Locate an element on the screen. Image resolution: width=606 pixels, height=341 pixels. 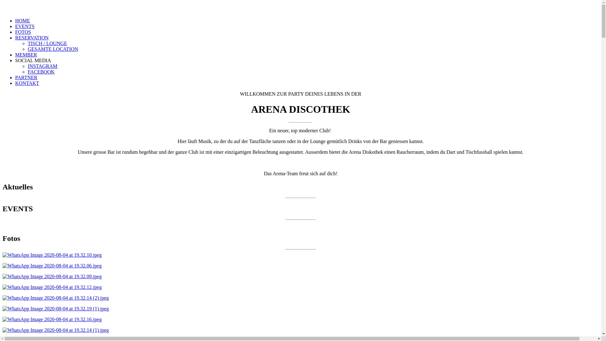
EVENTS is located at coordinates (25, 27).